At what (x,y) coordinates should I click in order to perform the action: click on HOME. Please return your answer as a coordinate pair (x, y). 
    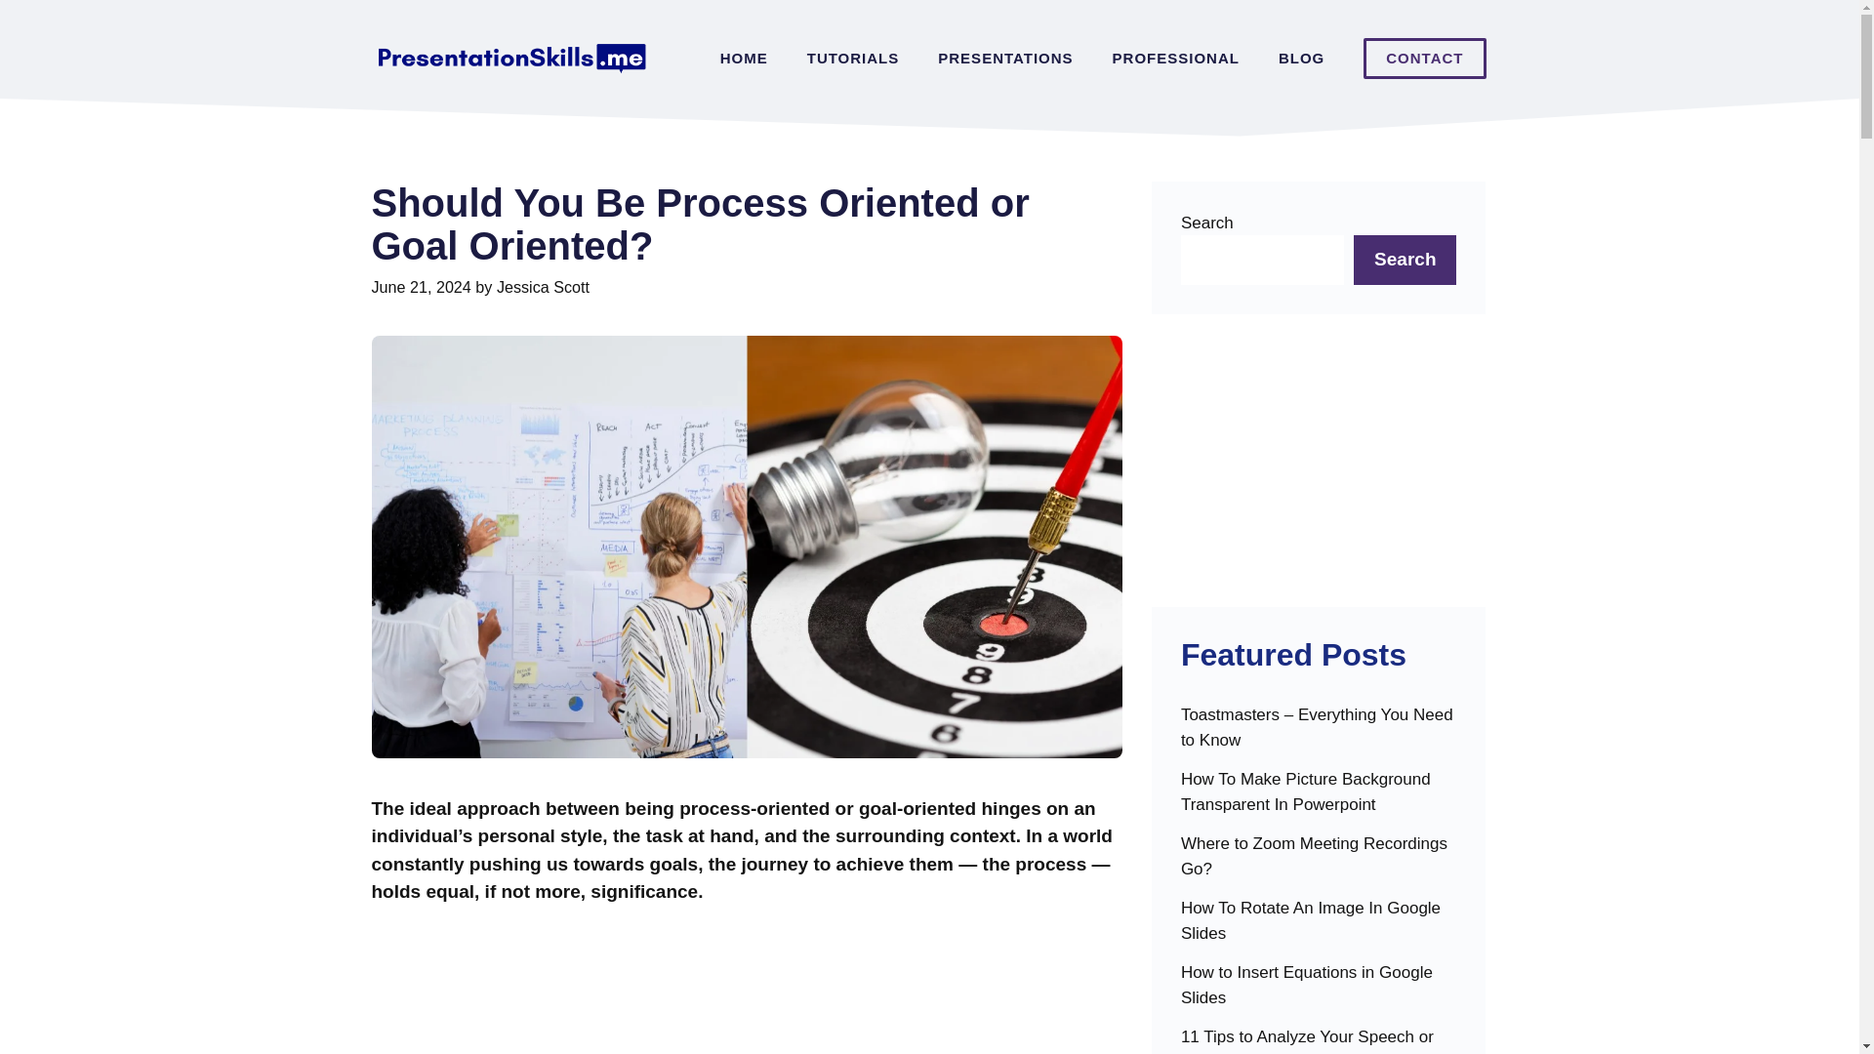
    Looking at the image, I should click on (744, 59).